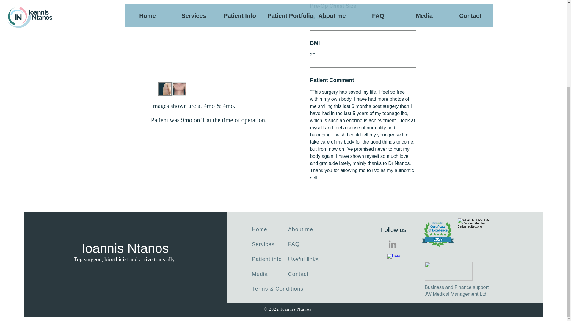 This screenshot has height=321, width=571. I want to click on Patient info, so click(270, 259).